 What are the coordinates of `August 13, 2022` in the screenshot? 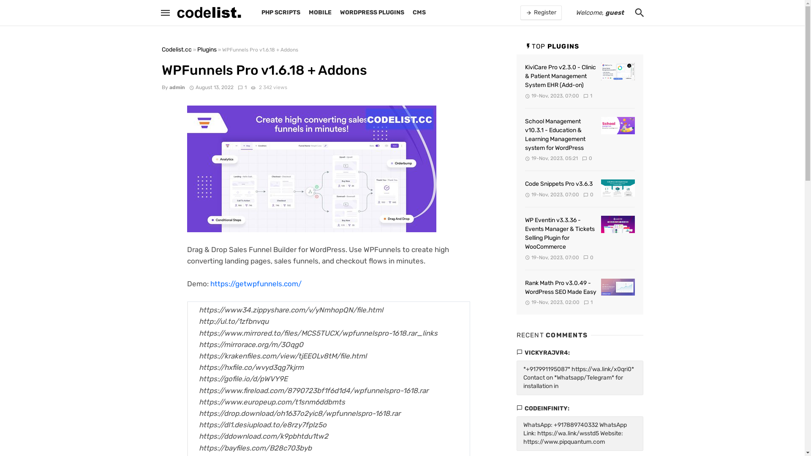 It's located at (212, 87).